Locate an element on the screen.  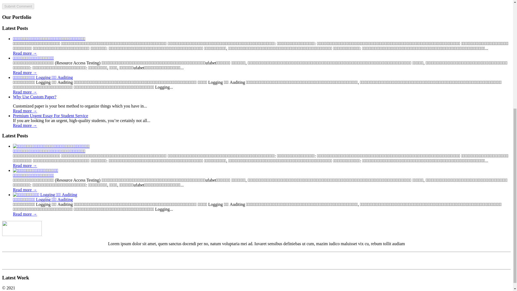
Submit Comment is located at coordinates (18, 6).